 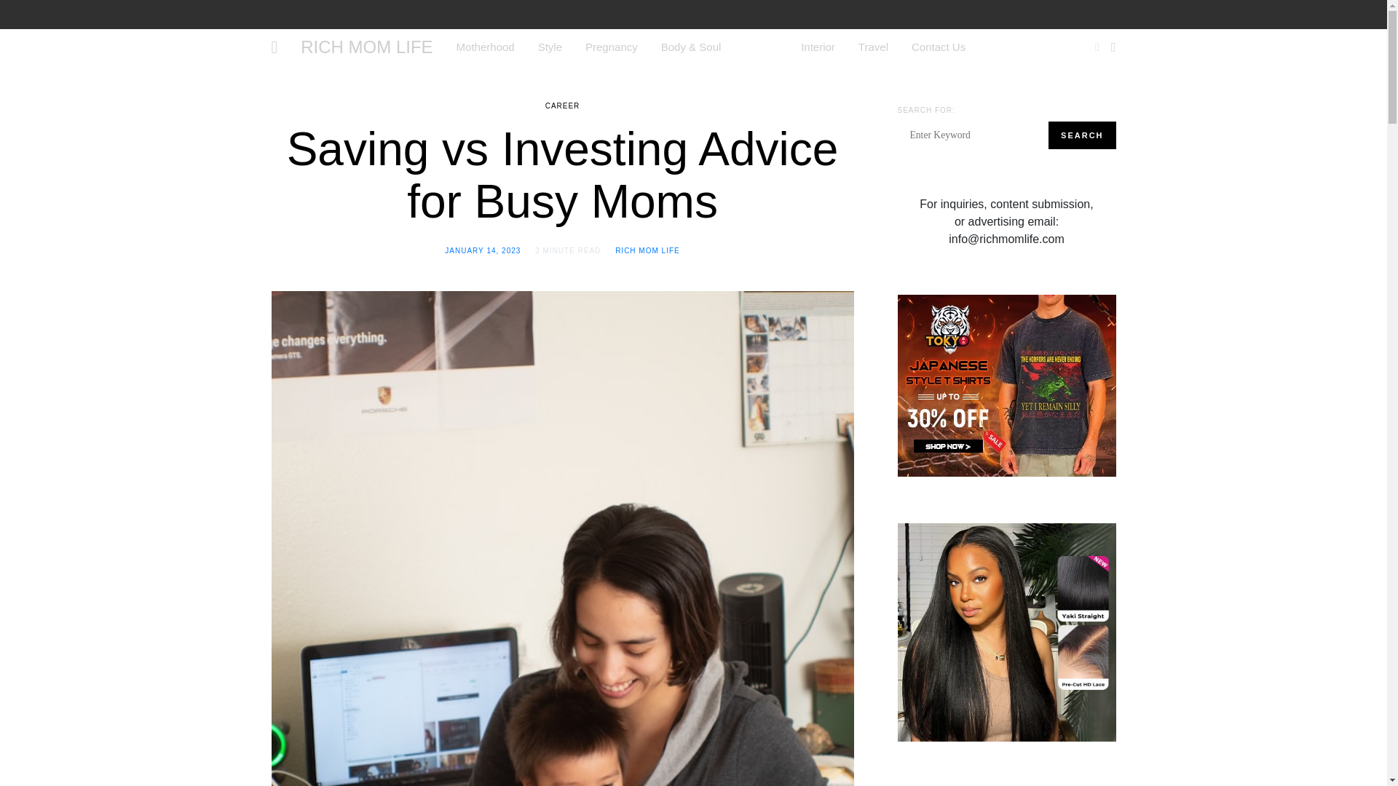 What do you see at coordinates (562, 106) in the screenshot?
I see `CAREER` at bounding box center [562, 106].